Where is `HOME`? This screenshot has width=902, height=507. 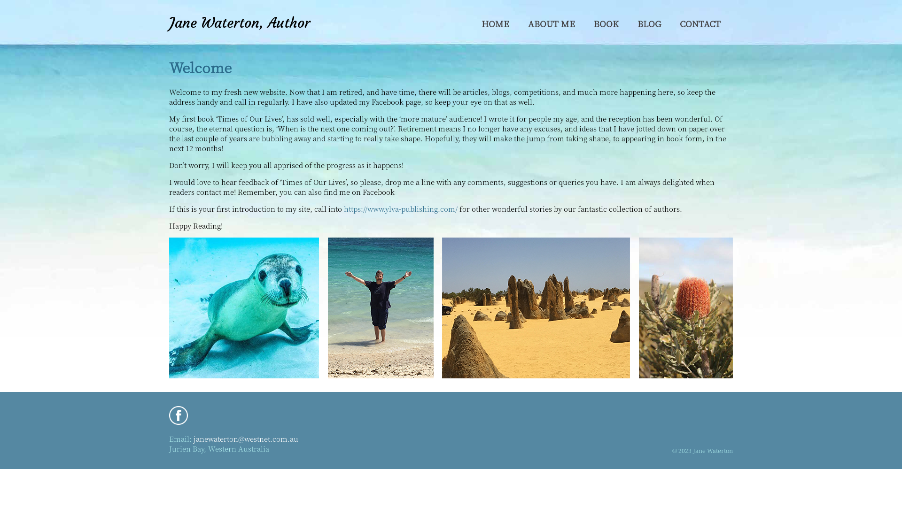 HOME is located at coordinates (495, 23).